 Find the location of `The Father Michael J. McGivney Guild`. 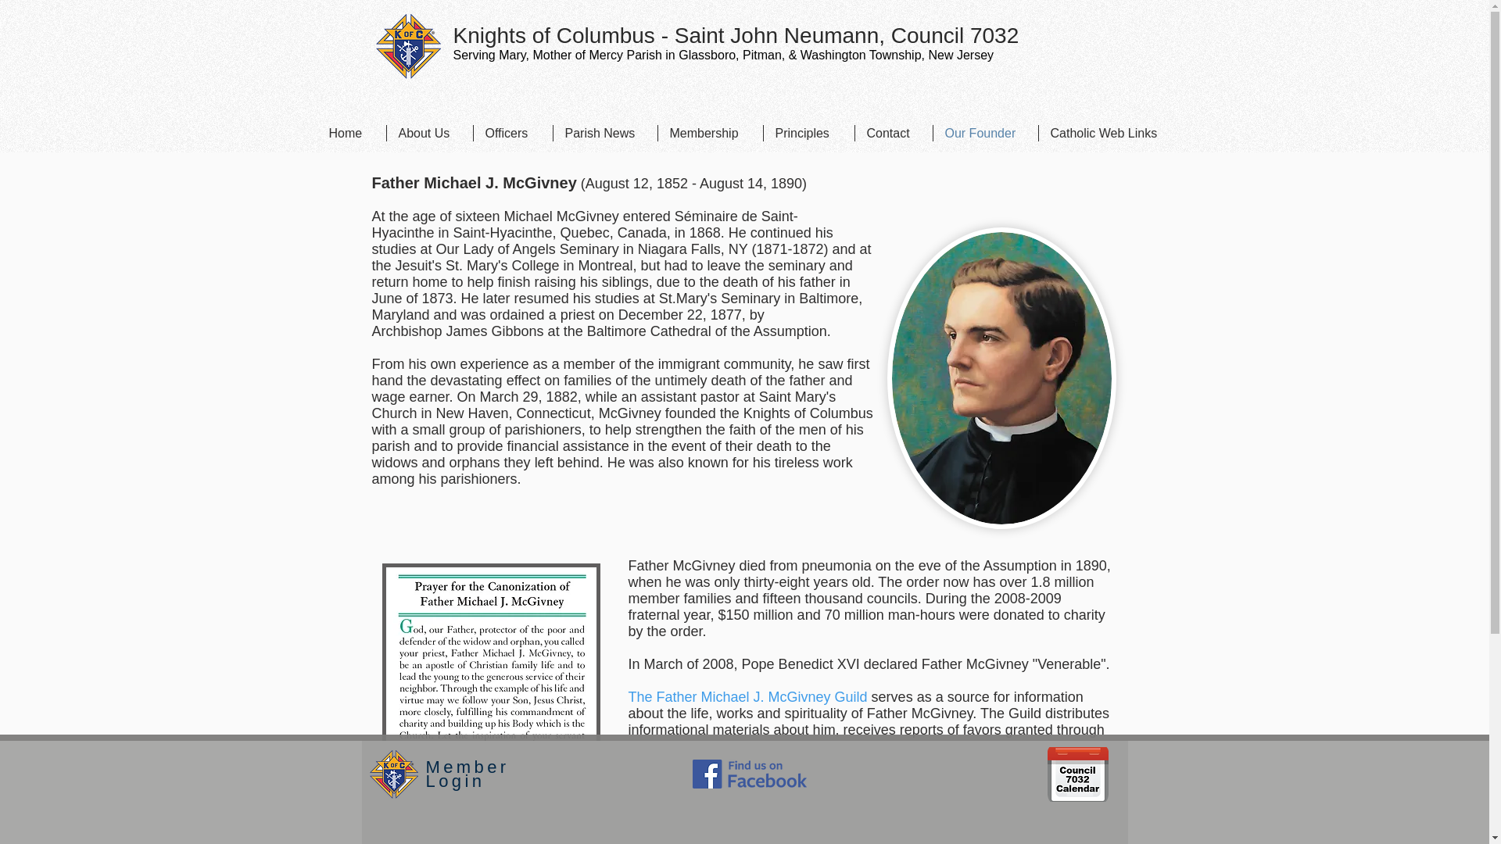

The Father Michael J. McGivney Guild is located at coordinates (747, 697).